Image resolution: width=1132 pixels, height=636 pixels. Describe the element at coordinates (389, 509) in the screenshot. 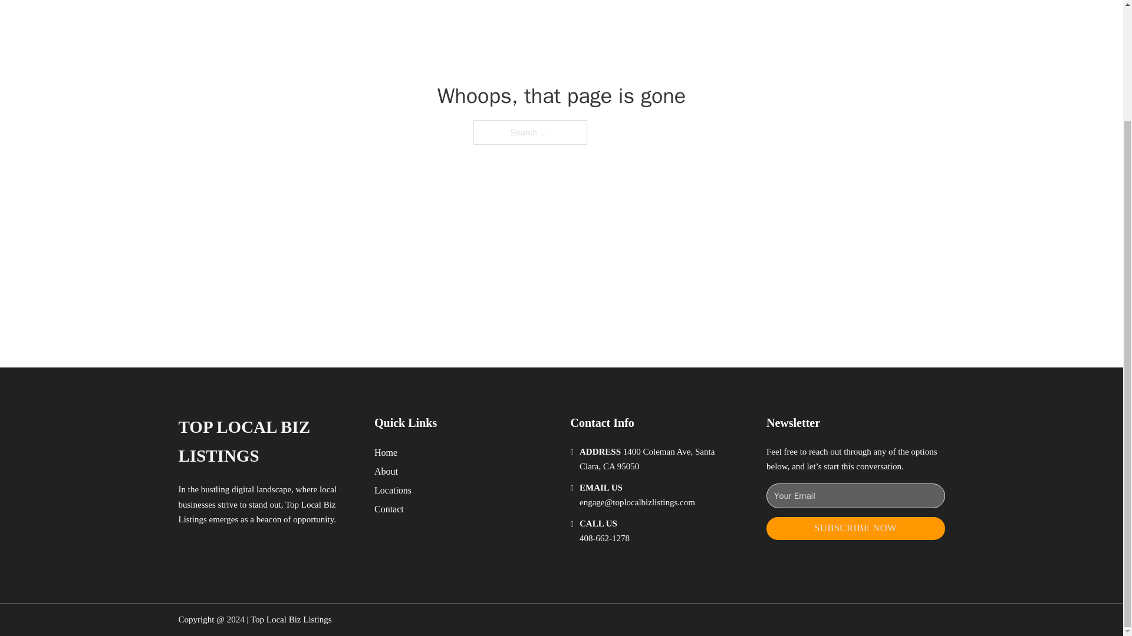

I see `Contact` at that location.